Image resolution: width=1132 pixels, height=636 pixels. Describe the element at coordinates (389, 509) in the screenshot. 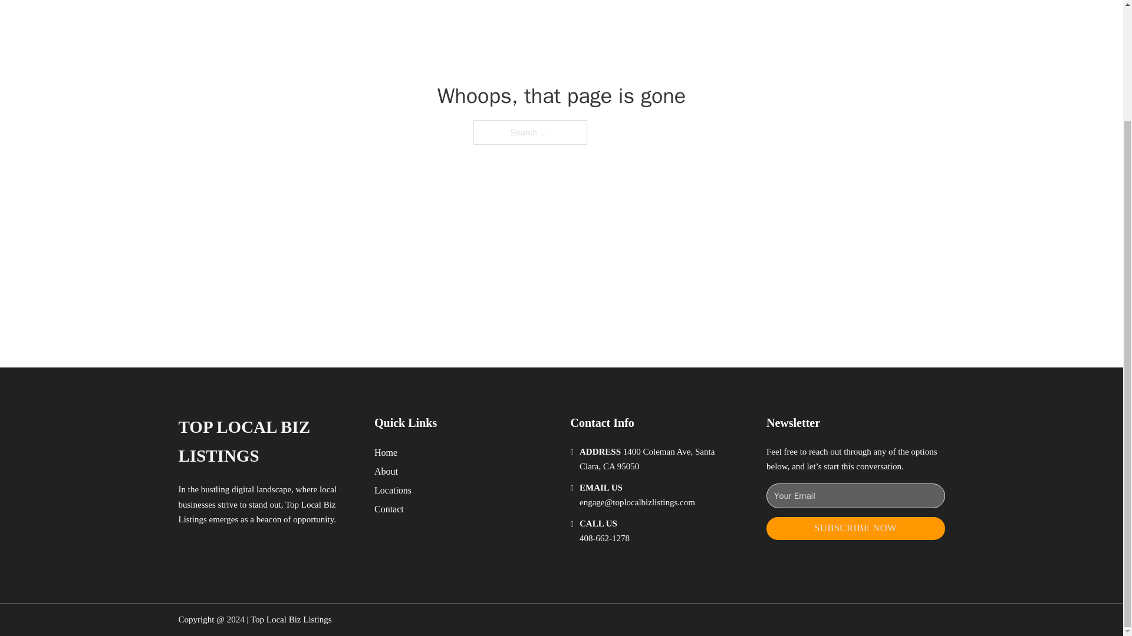

I see `Contact` at that location.